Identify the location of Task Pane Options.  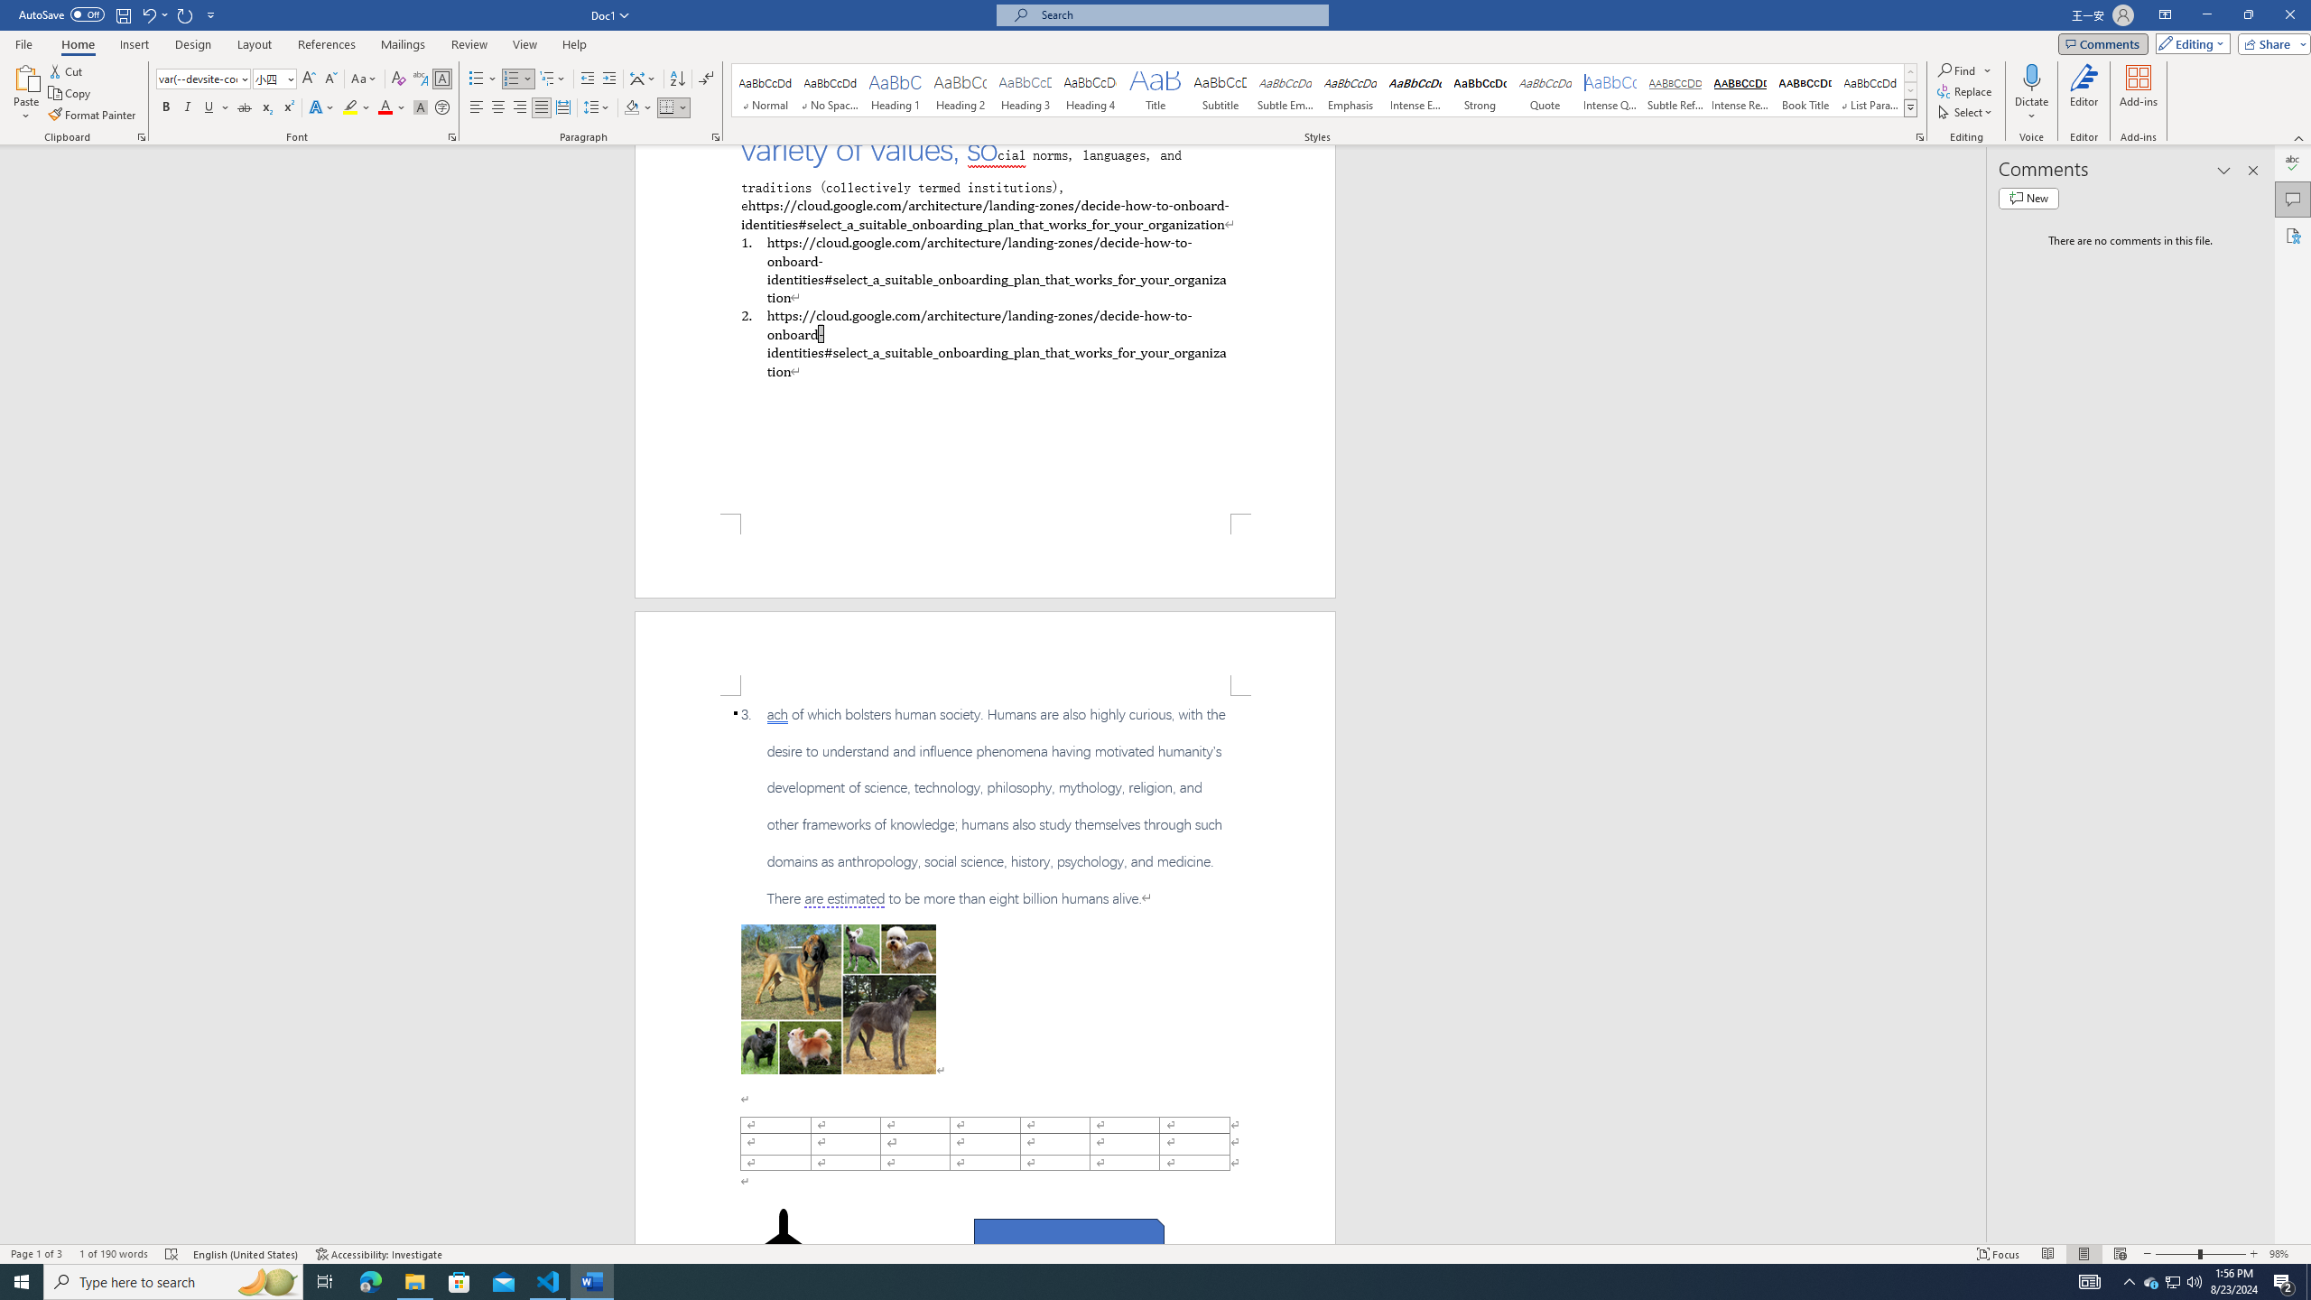
(2224, 171).